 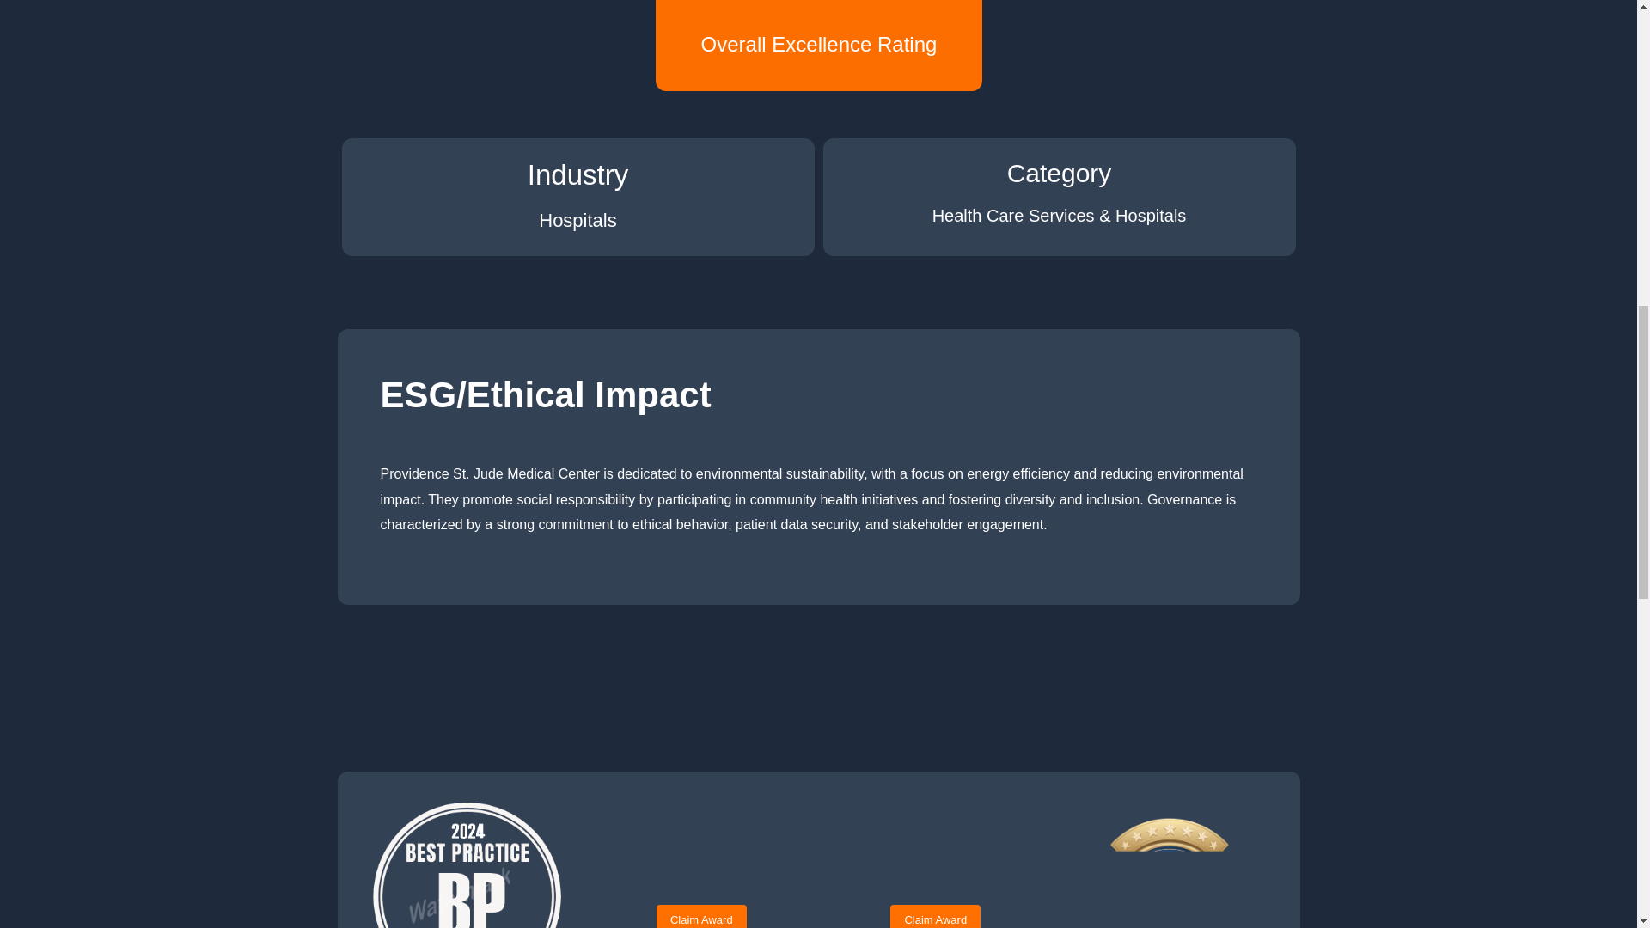 What do you see at coordinates (701, 916) in the screenshot?
I see `Claim Award` at bounding box center [701, 916].